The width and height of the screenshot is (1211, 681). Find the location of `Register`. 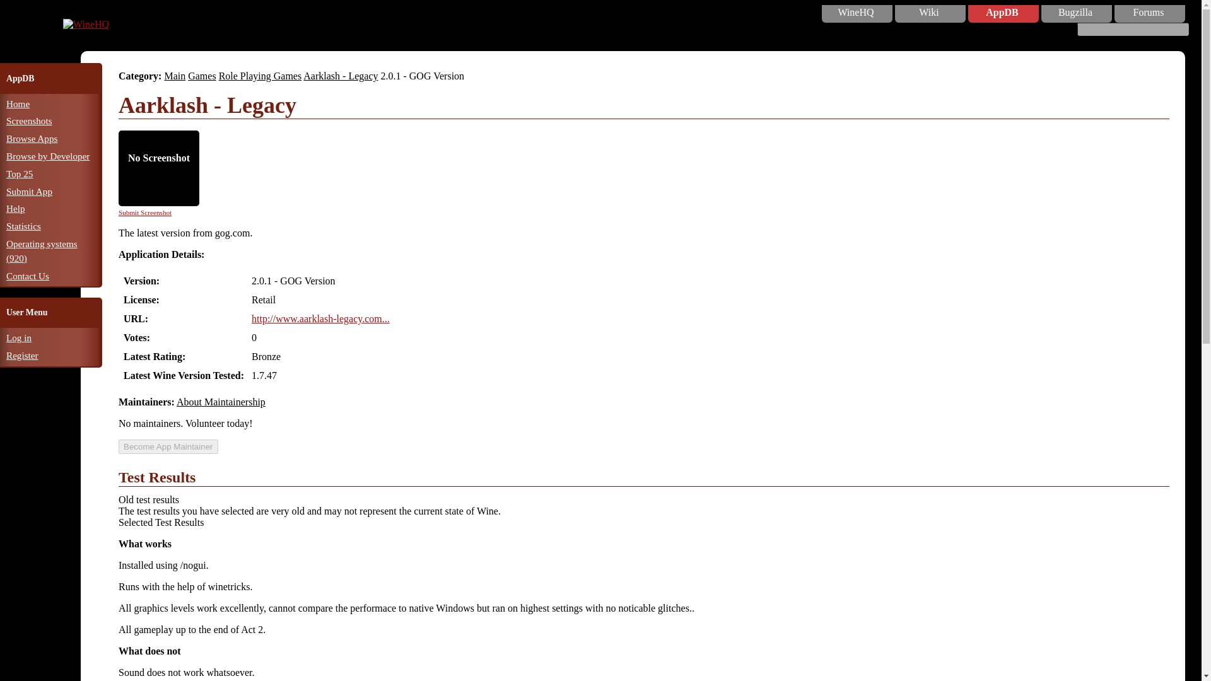

Register is located at coordinates (22, 356).